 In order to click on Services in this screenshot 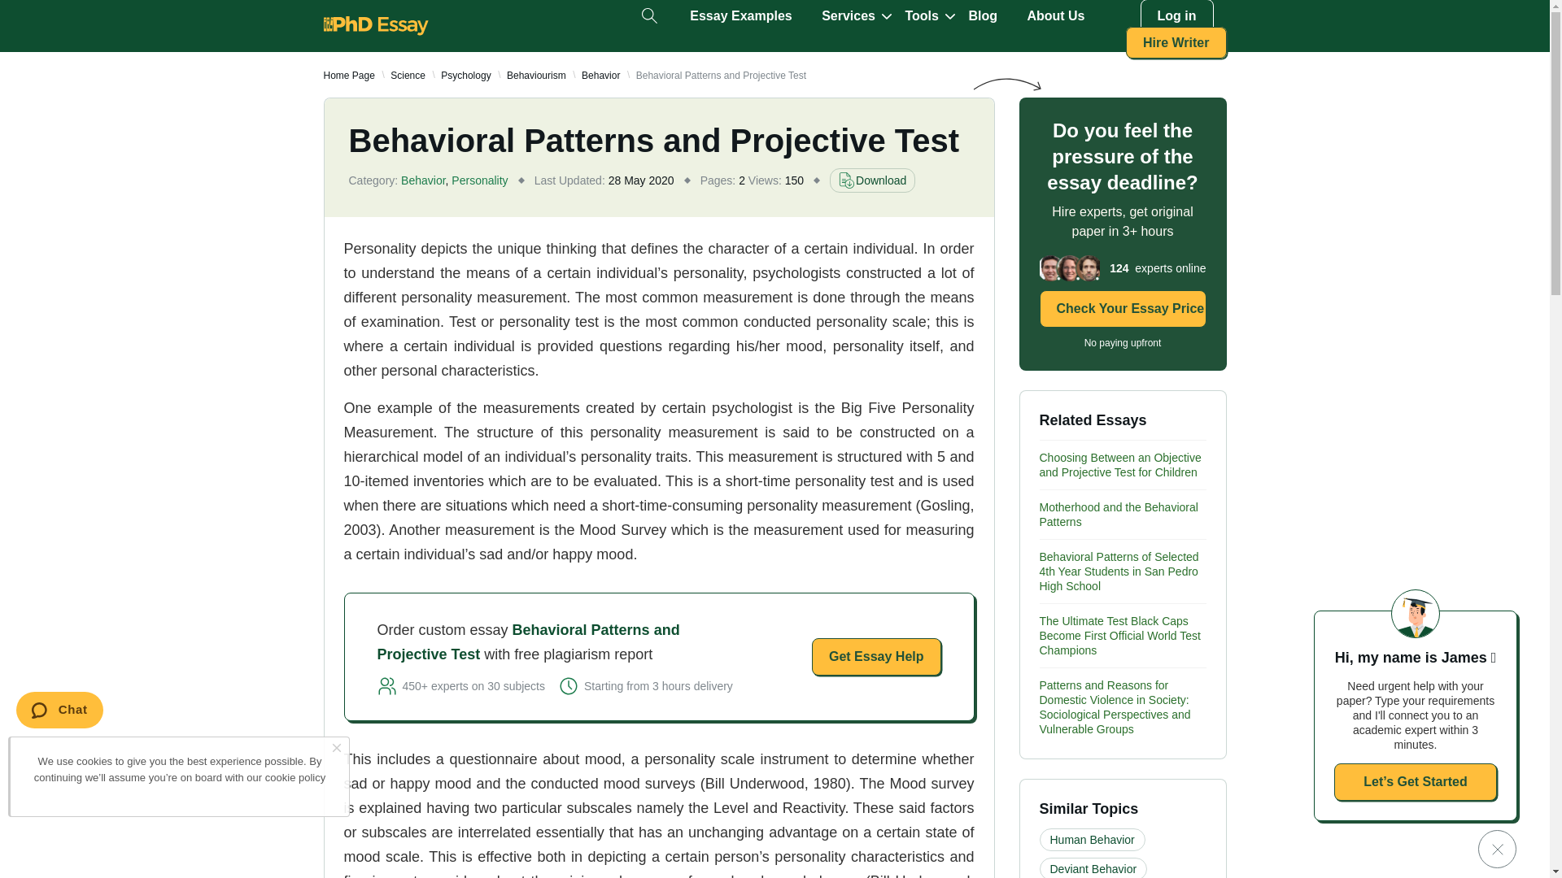, I will do `click(848, 16)`.